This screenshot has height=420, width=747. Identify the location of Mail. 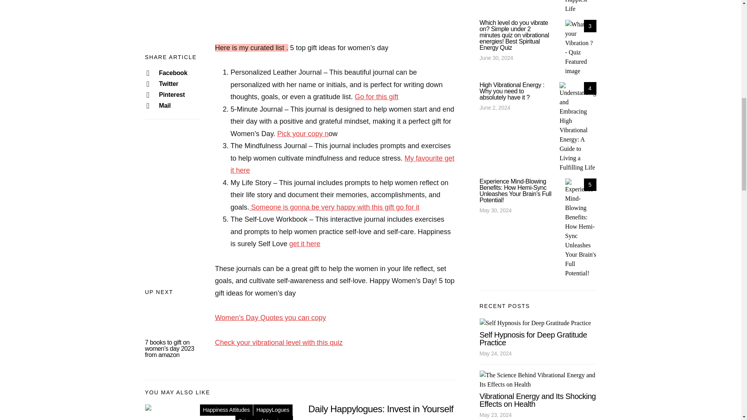
(172, 58).